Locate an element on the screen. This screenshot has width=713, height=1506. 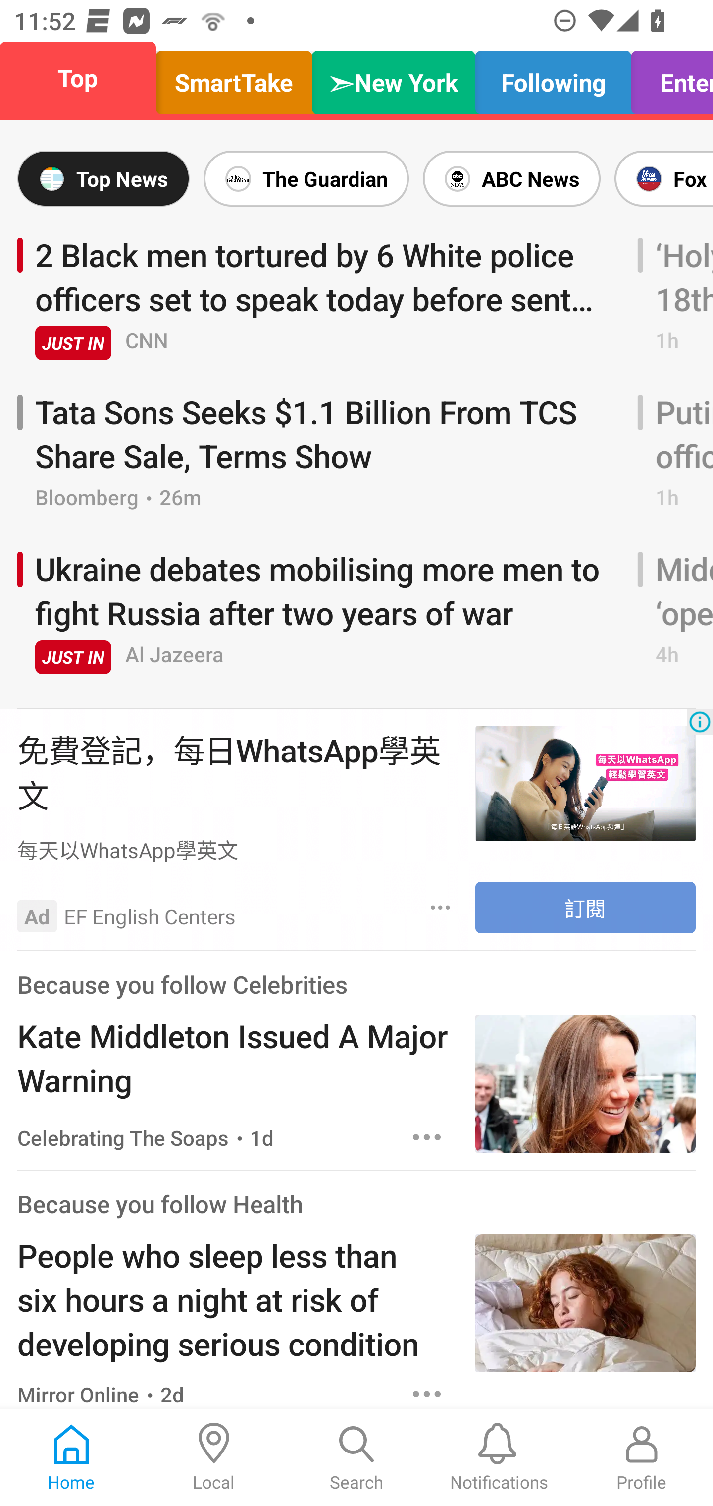
EF English Centers is located at coordinates (150, 916).